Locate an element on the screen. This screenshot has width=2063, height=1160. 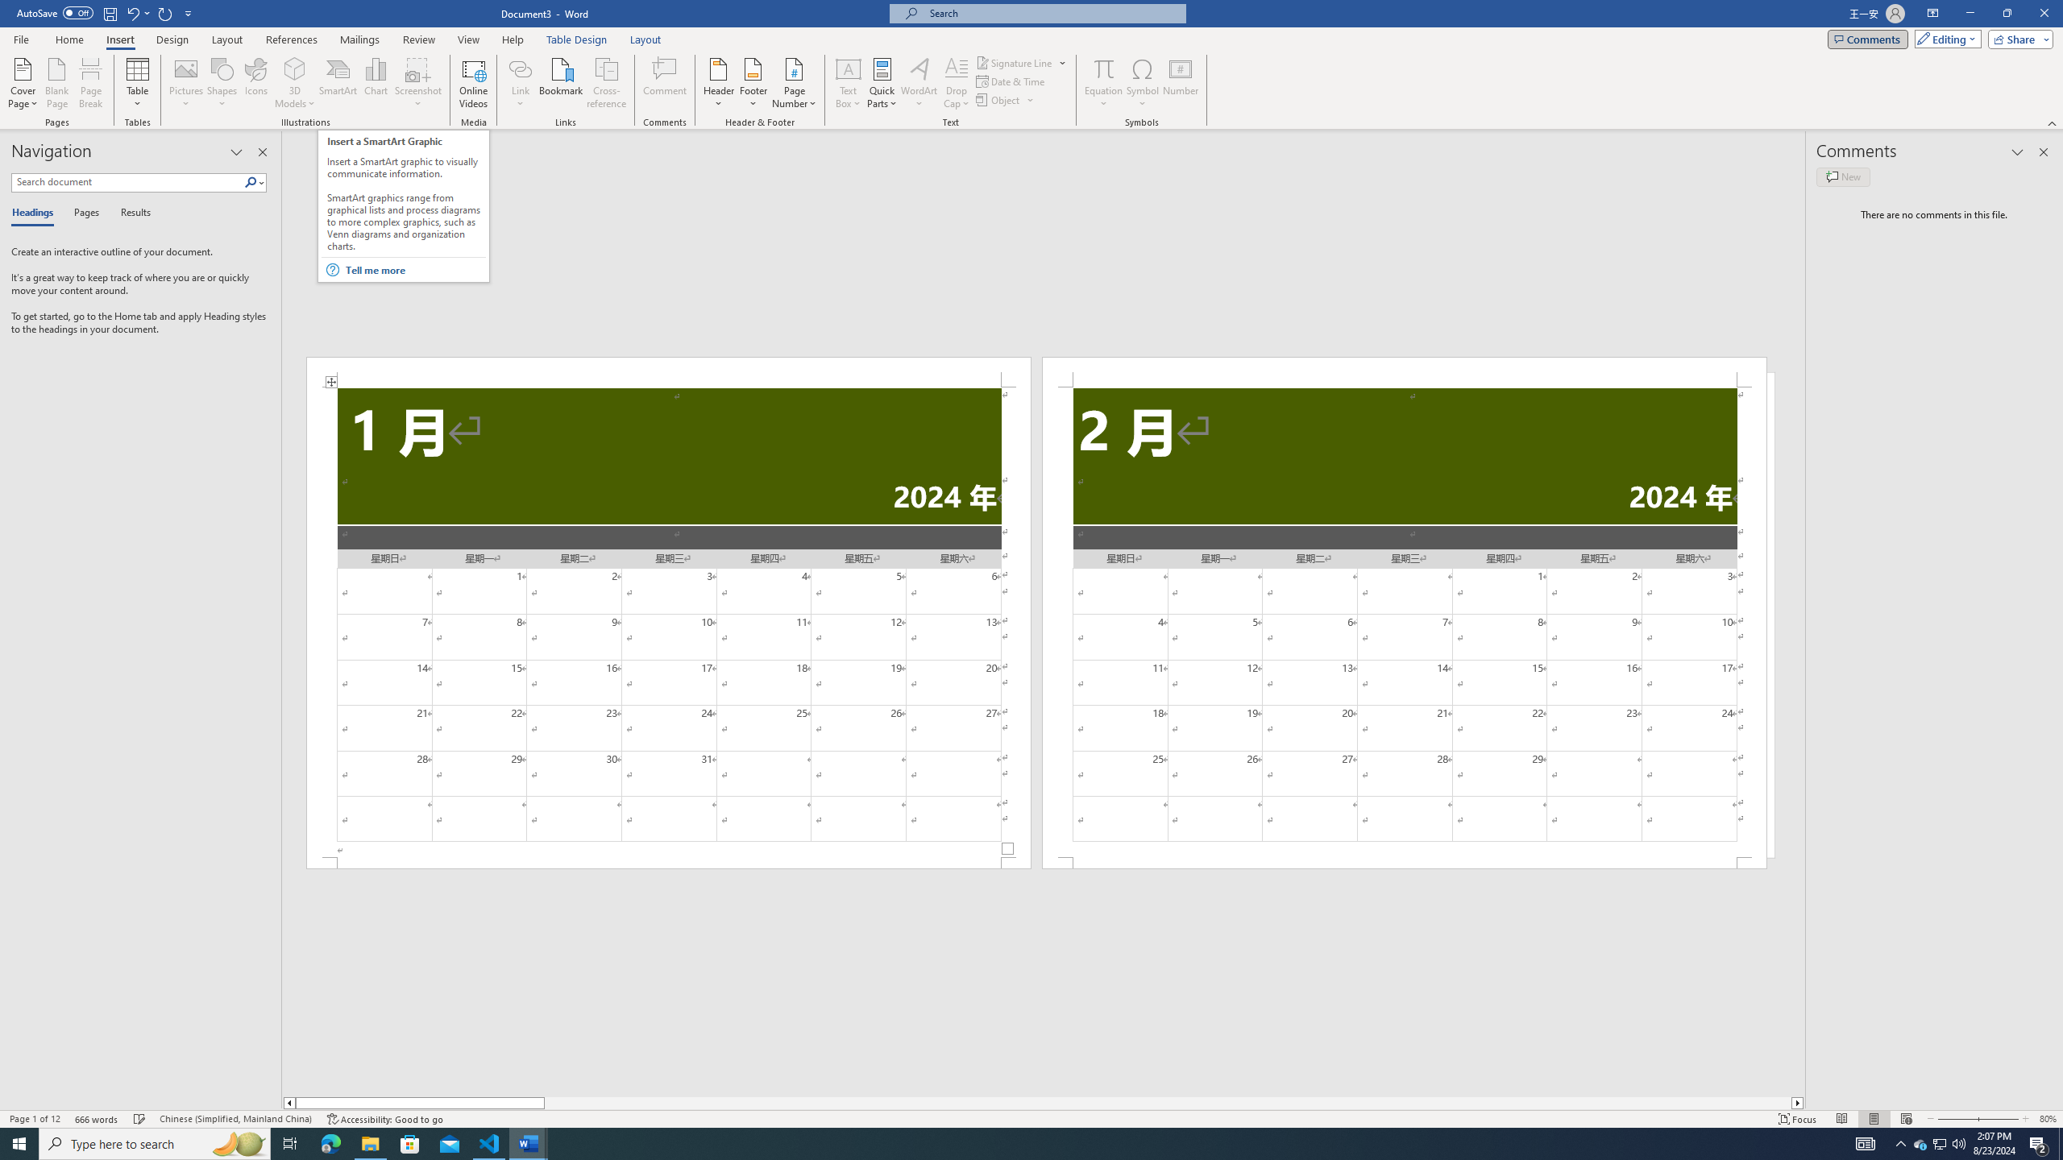
Equation is located at coordinates (1104, 68).